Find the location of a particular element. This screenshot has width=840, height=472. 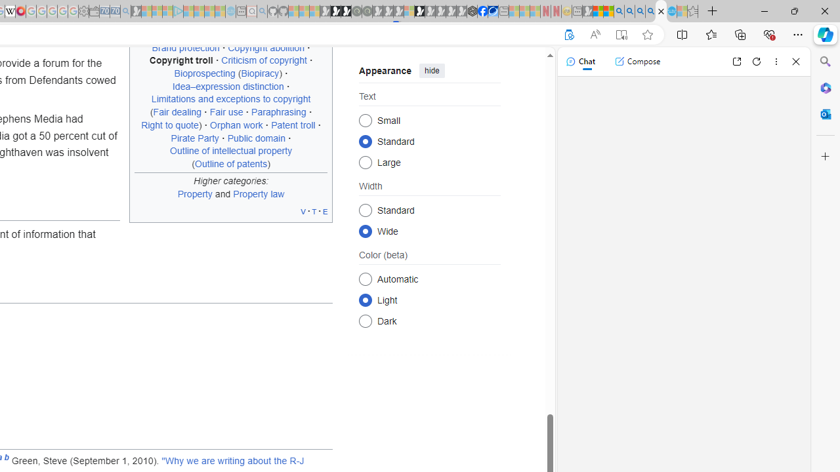

Orphan work is located at coordinates (236, 125).